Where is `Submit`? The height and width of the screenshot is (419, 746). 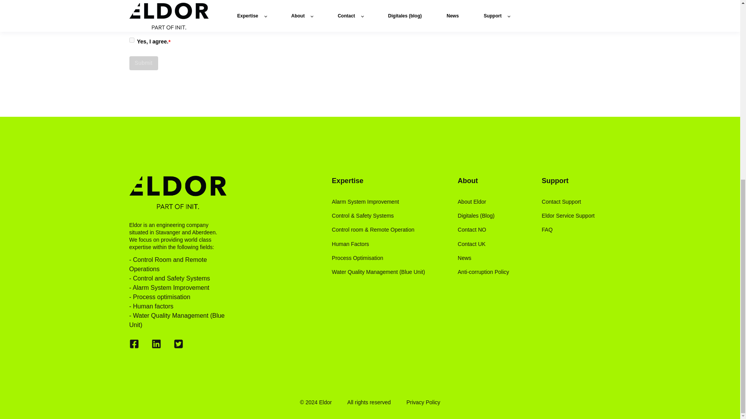
Submit is located at coordinates (143, 63).